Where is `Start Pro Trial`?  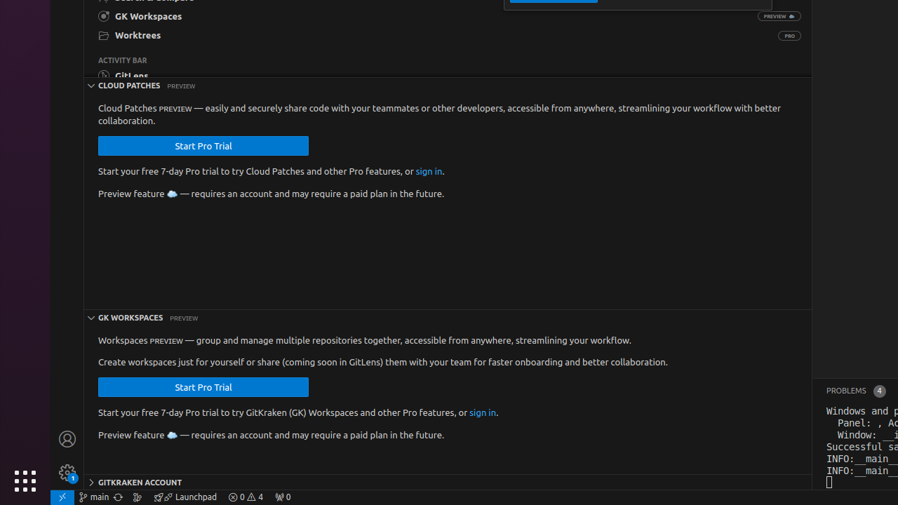
Start Pro Trial is located at coordinates (203, 146).